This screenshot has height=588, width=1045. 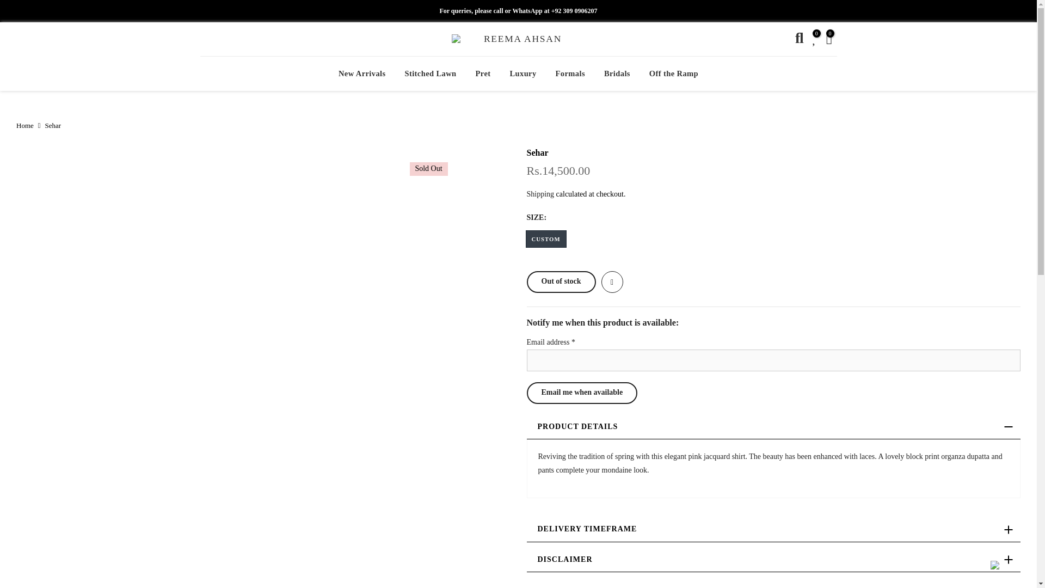 What do you see at coordinates (522, 73) in the screenshot?
I see `Luxury` at bounding box center [522, 73].